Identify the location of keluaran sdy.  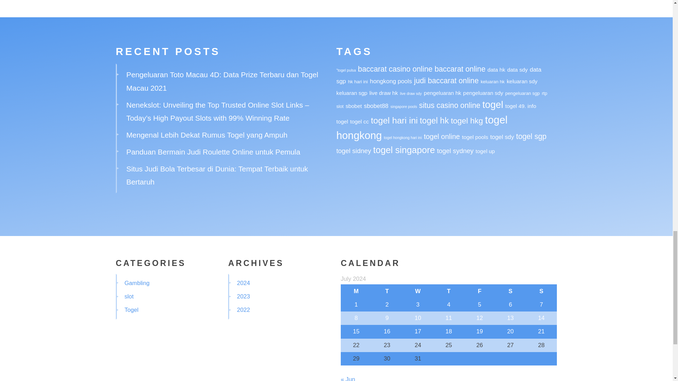
(522, 81).